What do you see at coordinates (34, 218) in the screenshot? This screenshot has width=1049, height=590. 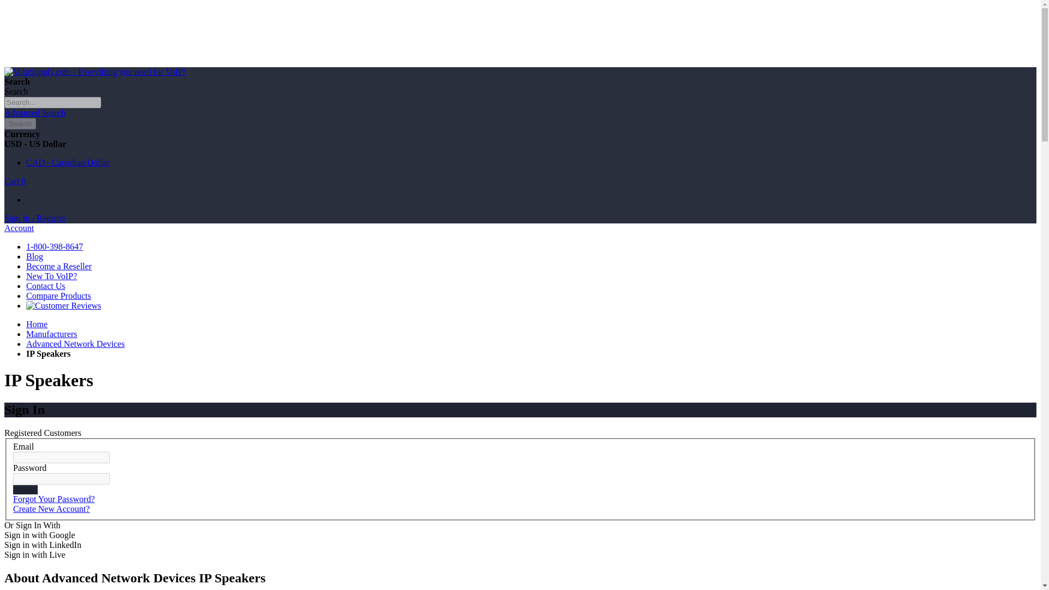 I see `My Account` at bounding box center [34, 218].